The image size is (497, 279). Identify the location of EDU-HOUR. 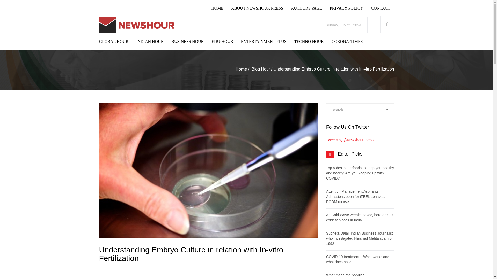
(226, 41).